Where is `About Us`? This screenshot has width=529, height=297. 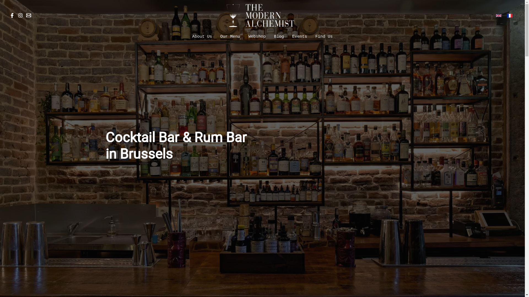 About Us is located at coordinates (202, 37).